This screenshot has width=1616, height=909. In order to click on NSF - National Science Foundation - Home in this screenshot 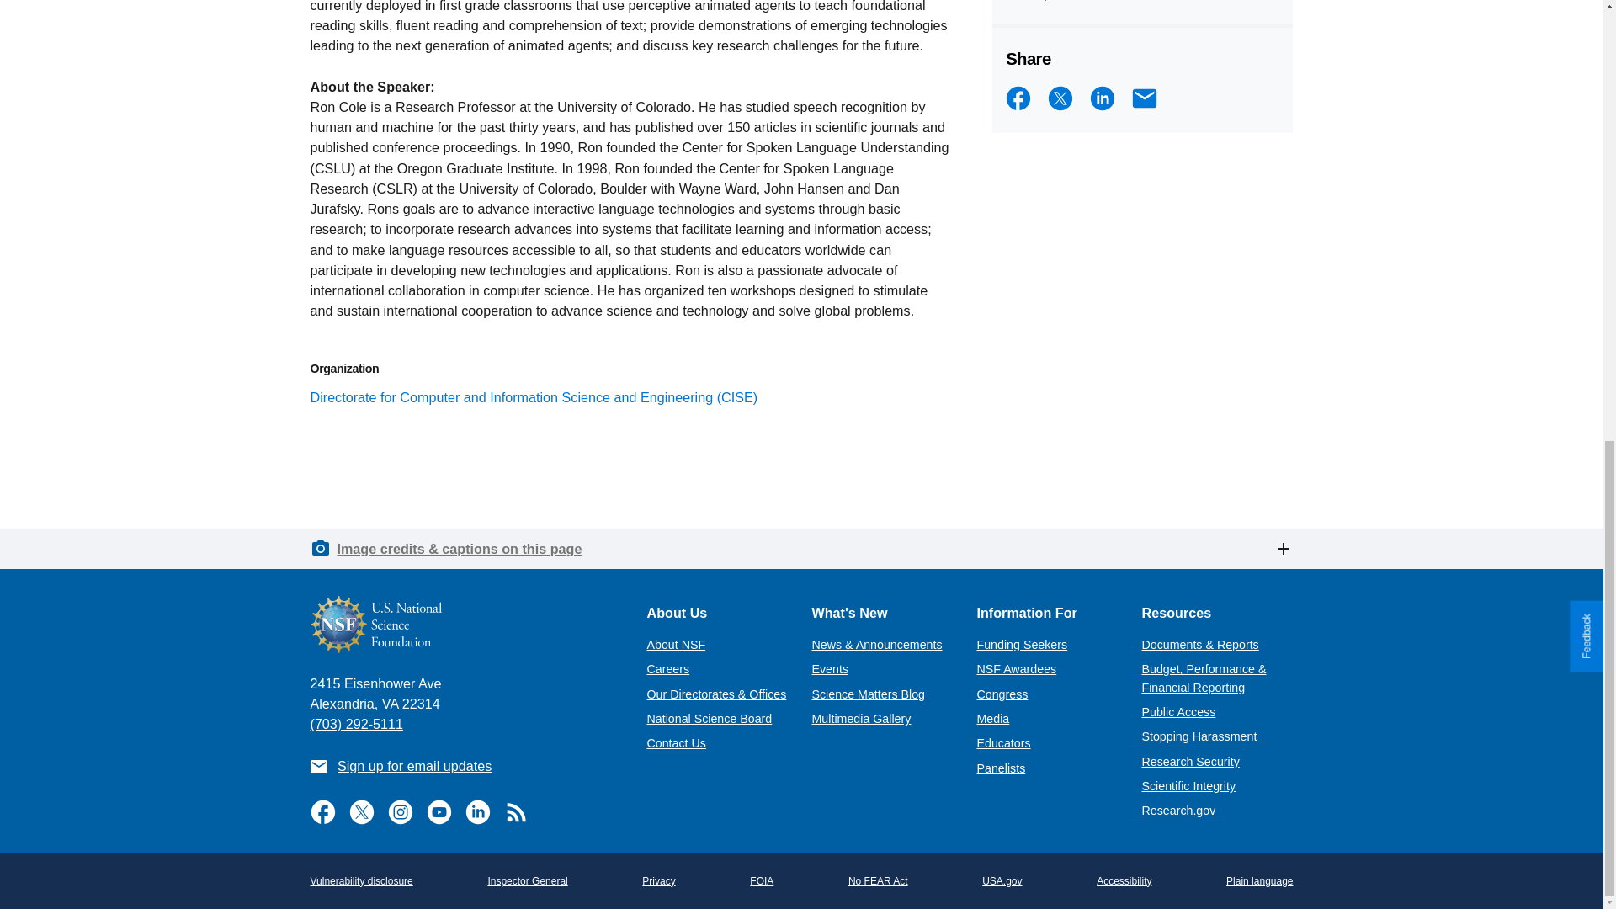, I will do `click(465, 625)`.